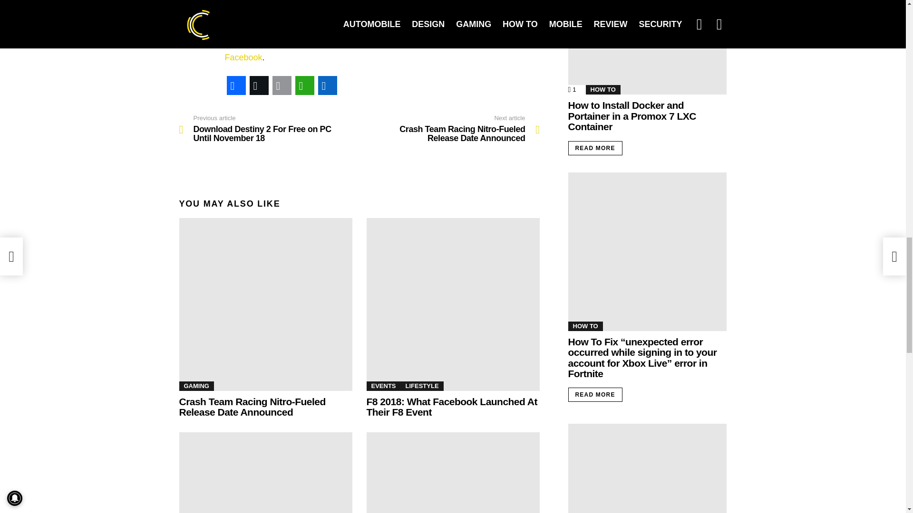 Image resolution: width=913 pixels, height=513 pixels. Describe the element at coordinates (422, 386) in the screenshot. I see `LIFESTYLE` at that location.